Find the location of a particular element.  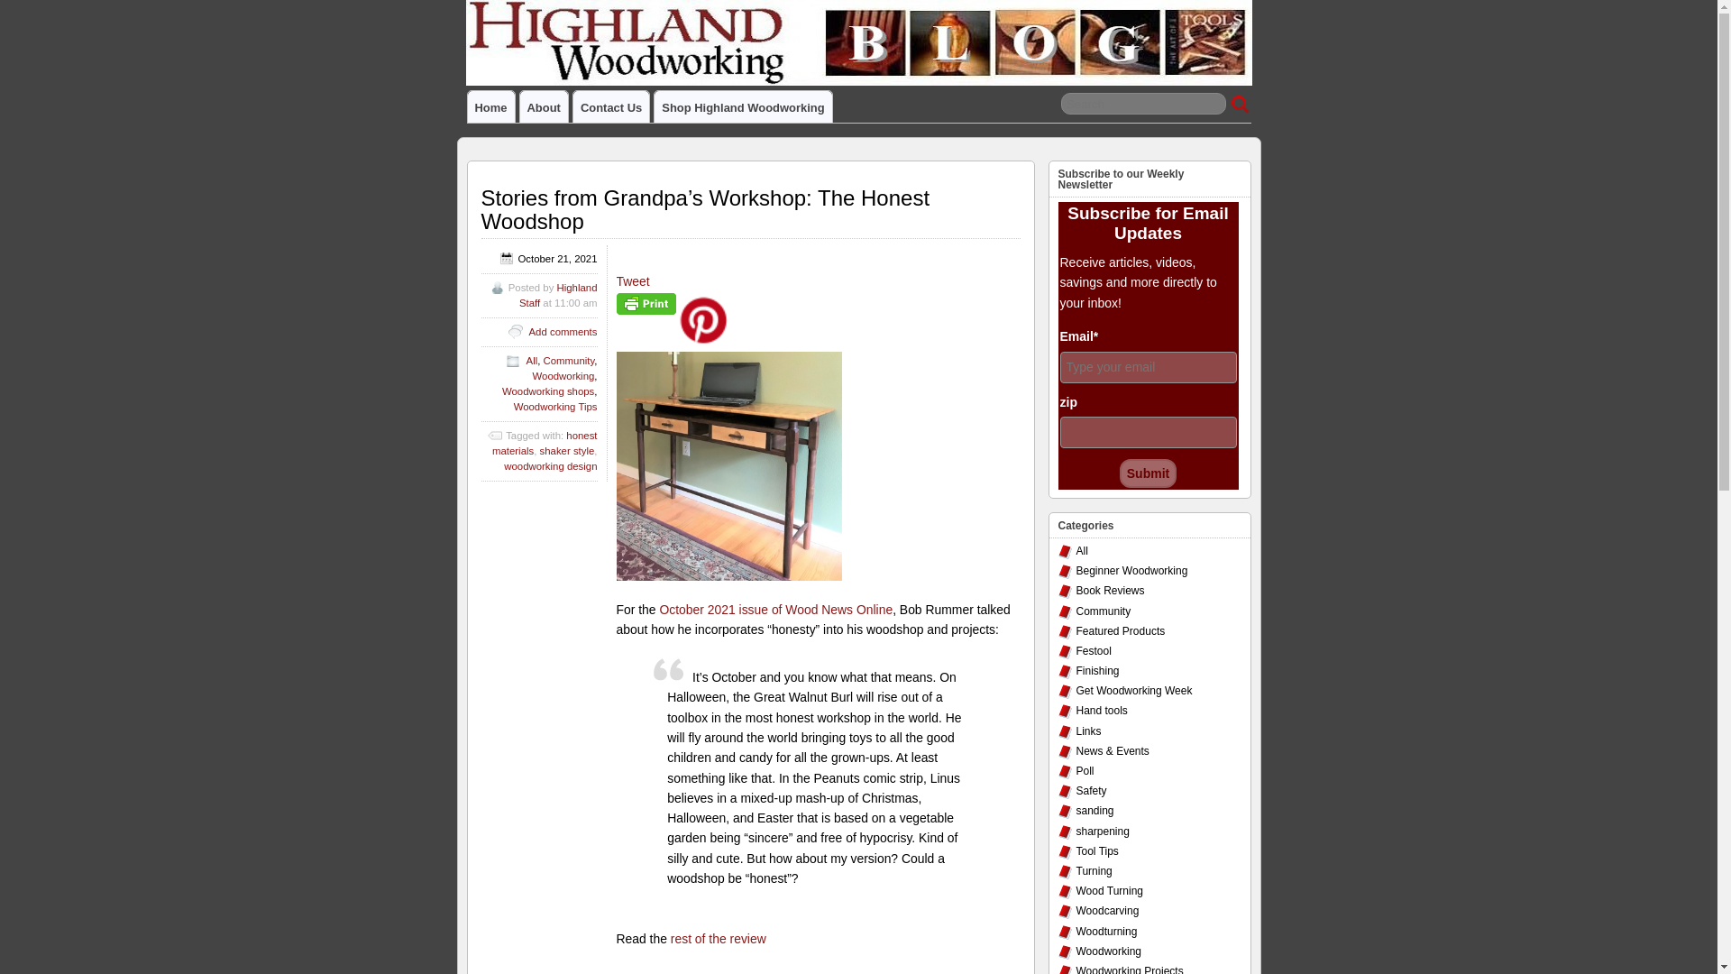

Add comments is located at coordinates (563, 331).